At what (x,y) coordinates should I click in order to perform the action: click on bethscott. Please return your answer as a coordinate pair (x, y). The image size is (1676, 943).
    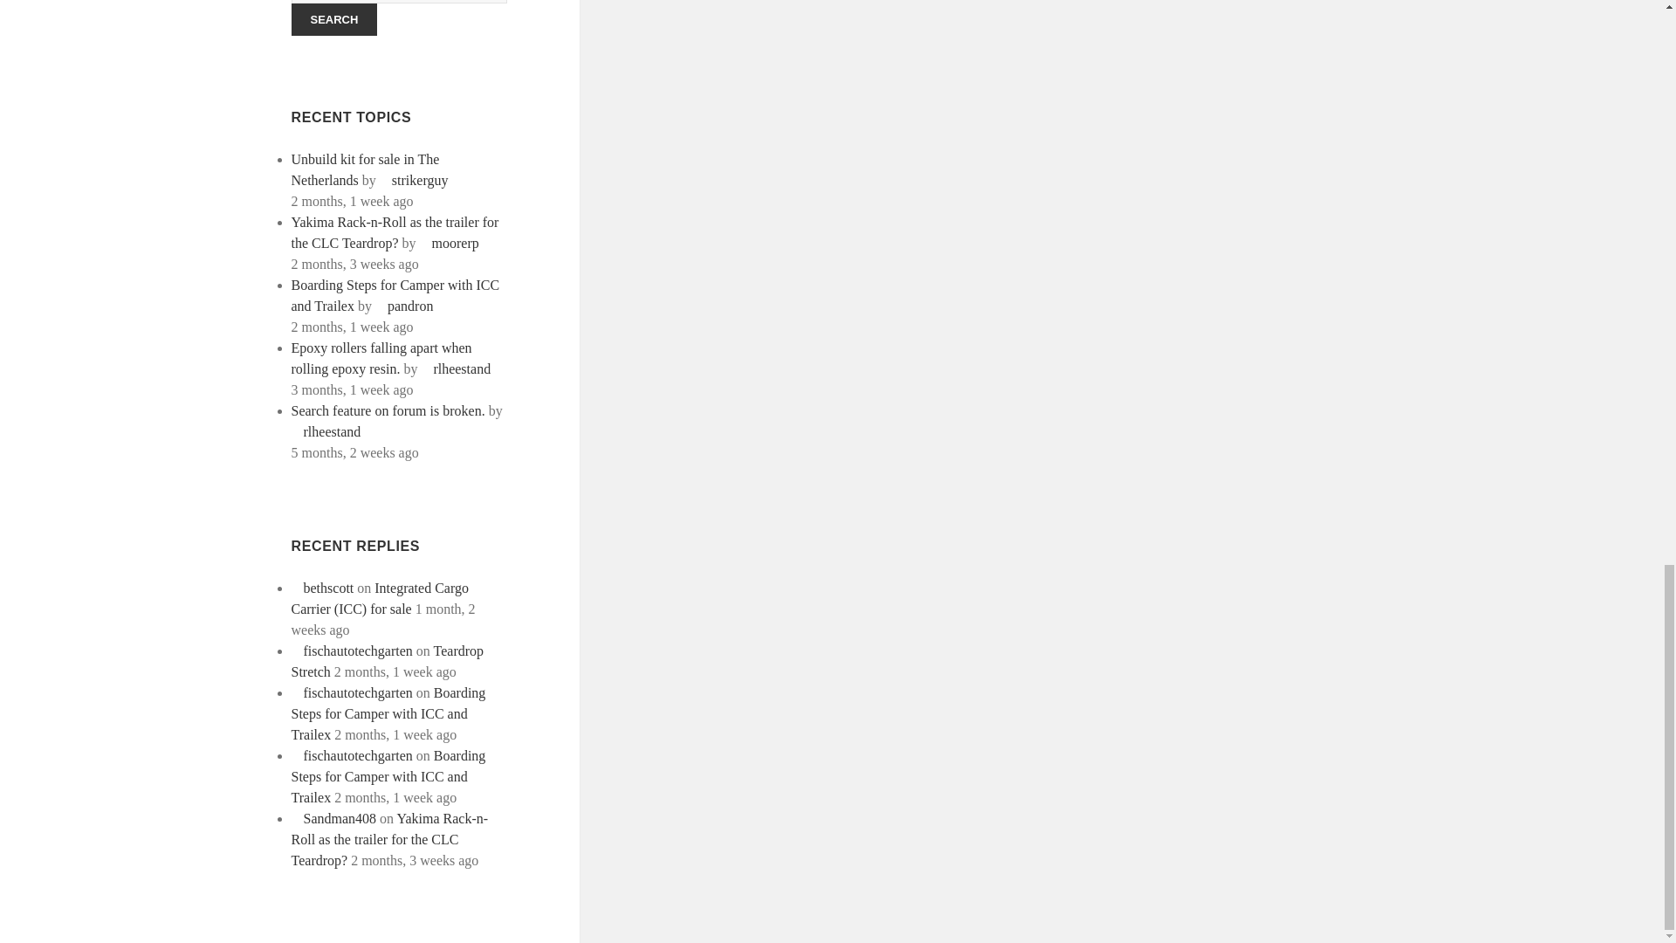
    Looking at the image, I should click on (323, 588).